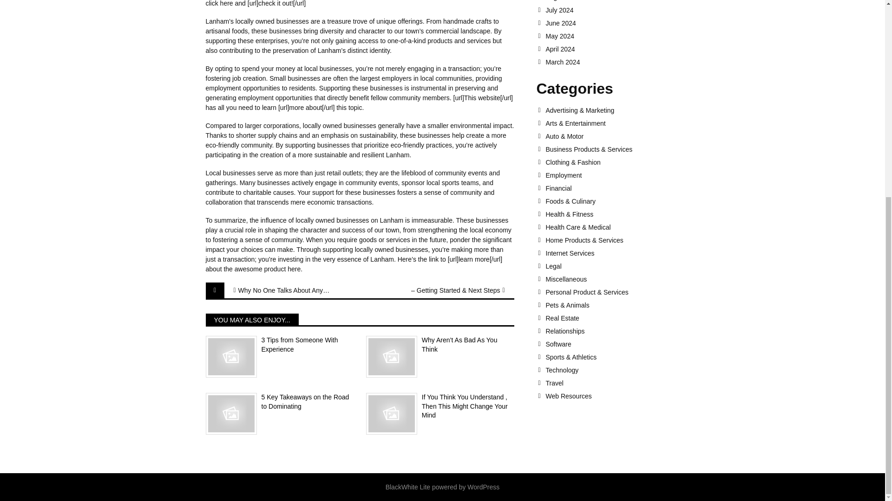 The width and height of the screenshot is (892, 501). I want to click on July 2024, so click(612, 10).